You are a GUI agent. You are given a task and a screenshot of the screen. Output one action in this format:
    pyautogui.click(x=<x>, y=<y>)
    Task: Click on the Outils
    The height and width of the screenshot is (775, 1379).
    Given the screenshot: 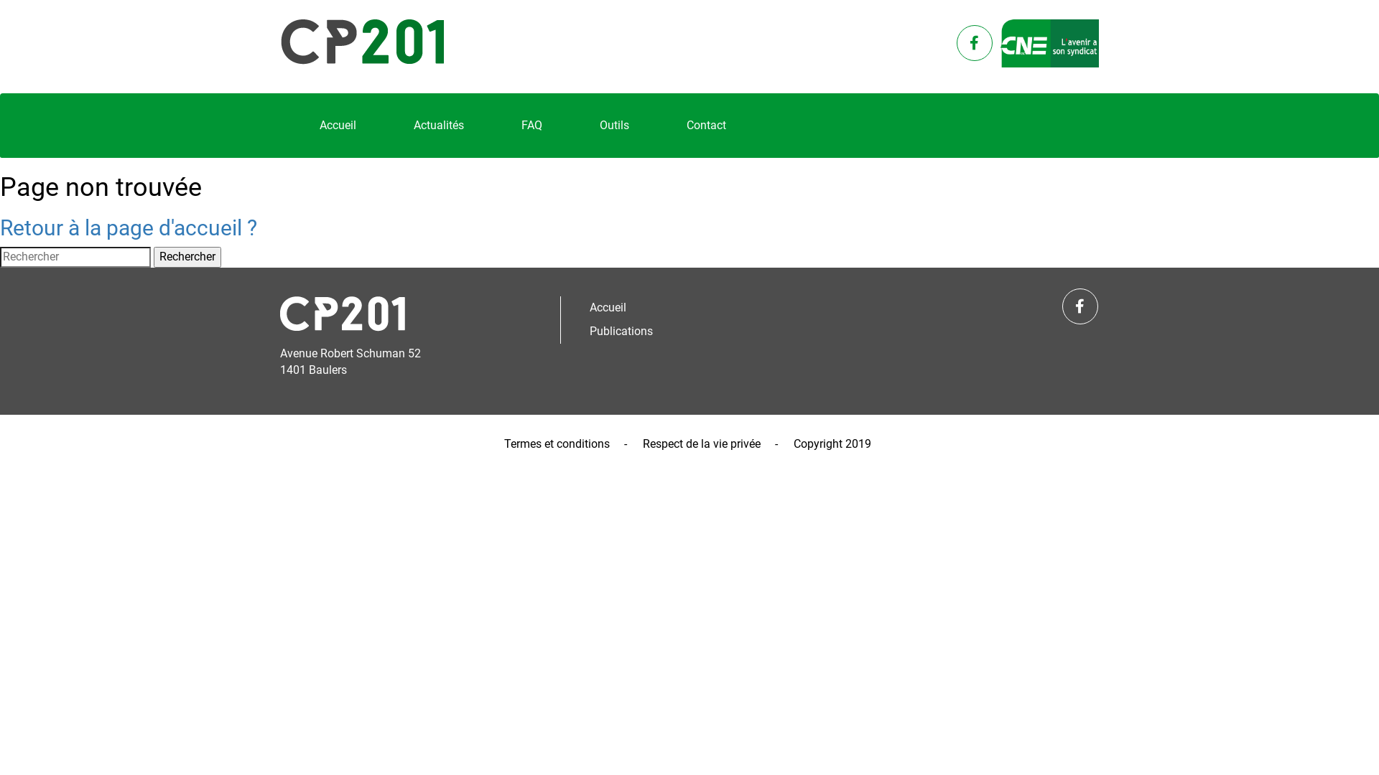 What is the action you would take?
    pyautogui.click(x=615, y=126)
    